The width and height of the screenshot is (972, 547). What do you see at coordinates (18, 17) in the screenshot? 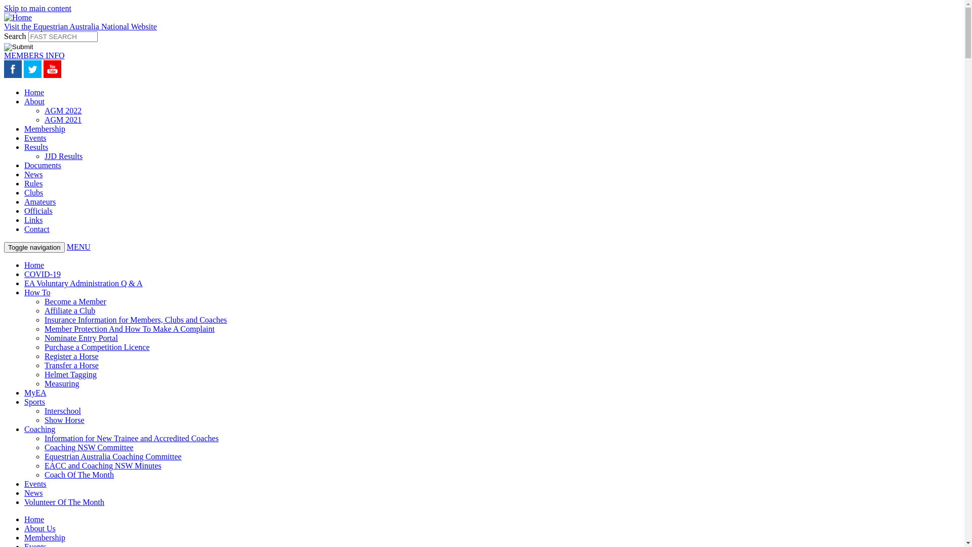
I see `Home` at bounding box center [18, 17].